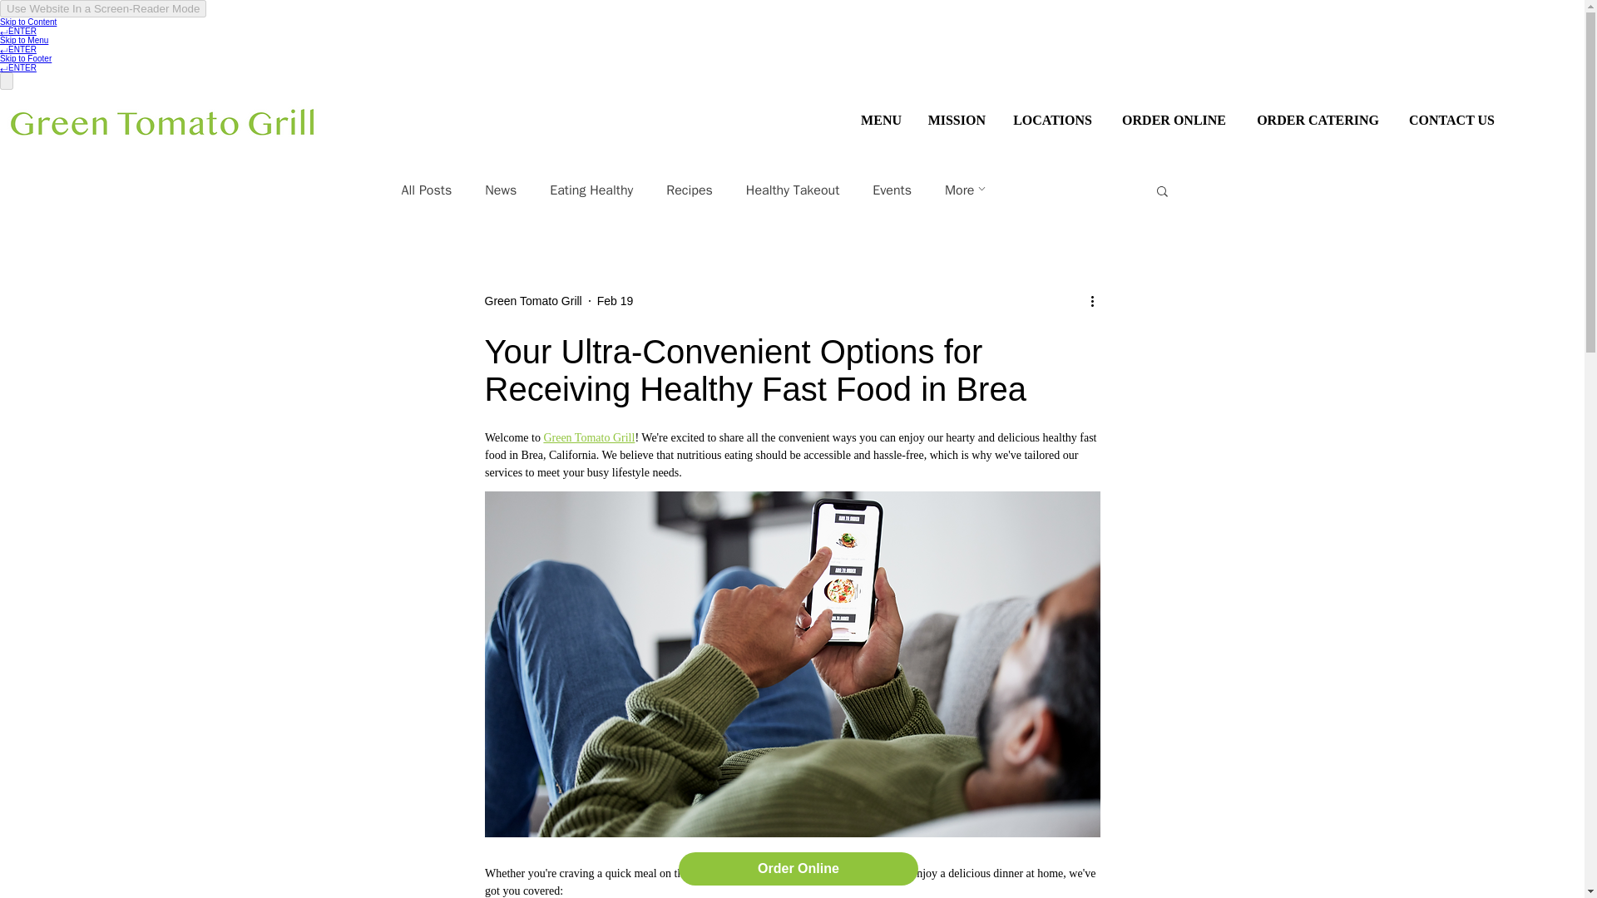 This screenshot has height=898, width=1597. I want to click on ORDER ONLINE, so click(1171, 120).